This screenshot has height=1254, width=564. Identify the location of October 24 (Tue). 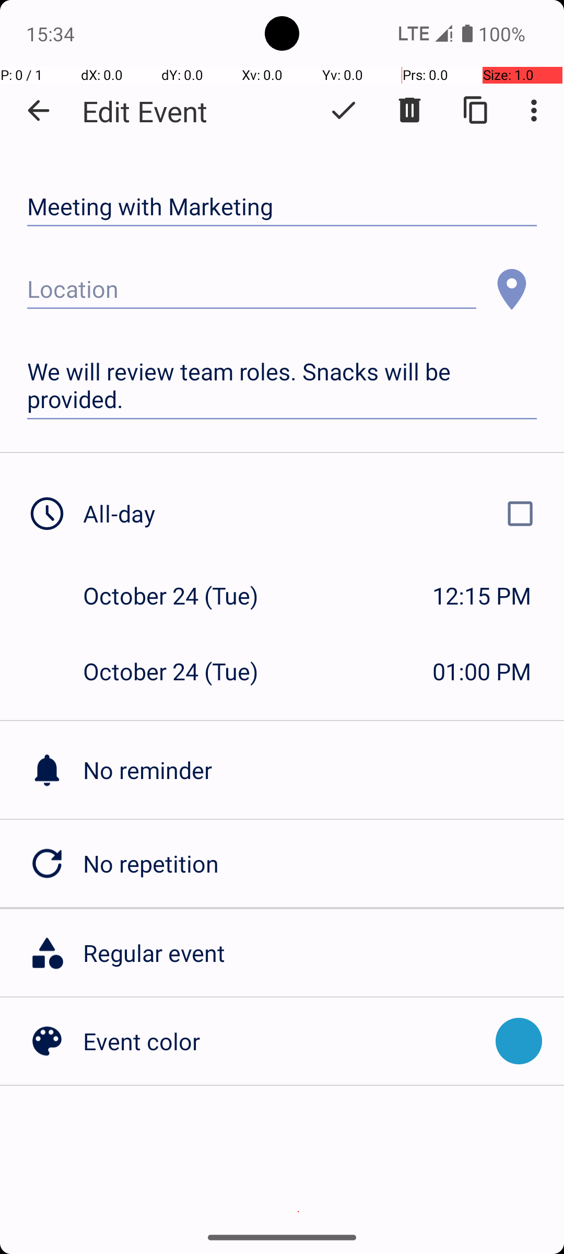
(182, 596).